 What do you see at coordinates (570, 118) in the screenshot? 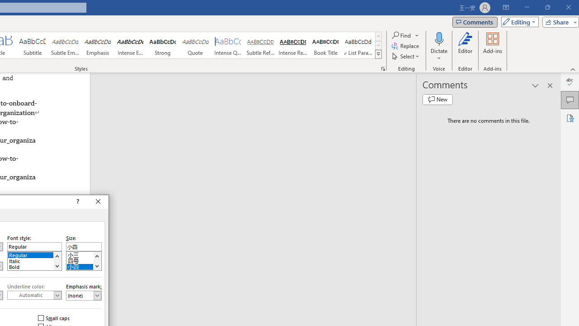
I see `Accessibility` at bounding box center [570, 118].